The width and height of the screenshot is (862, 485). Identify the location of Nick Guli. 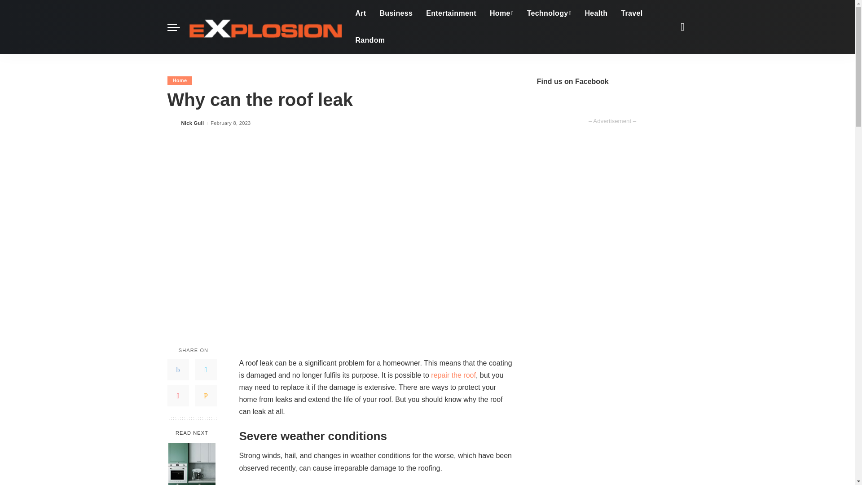
(193, 123).